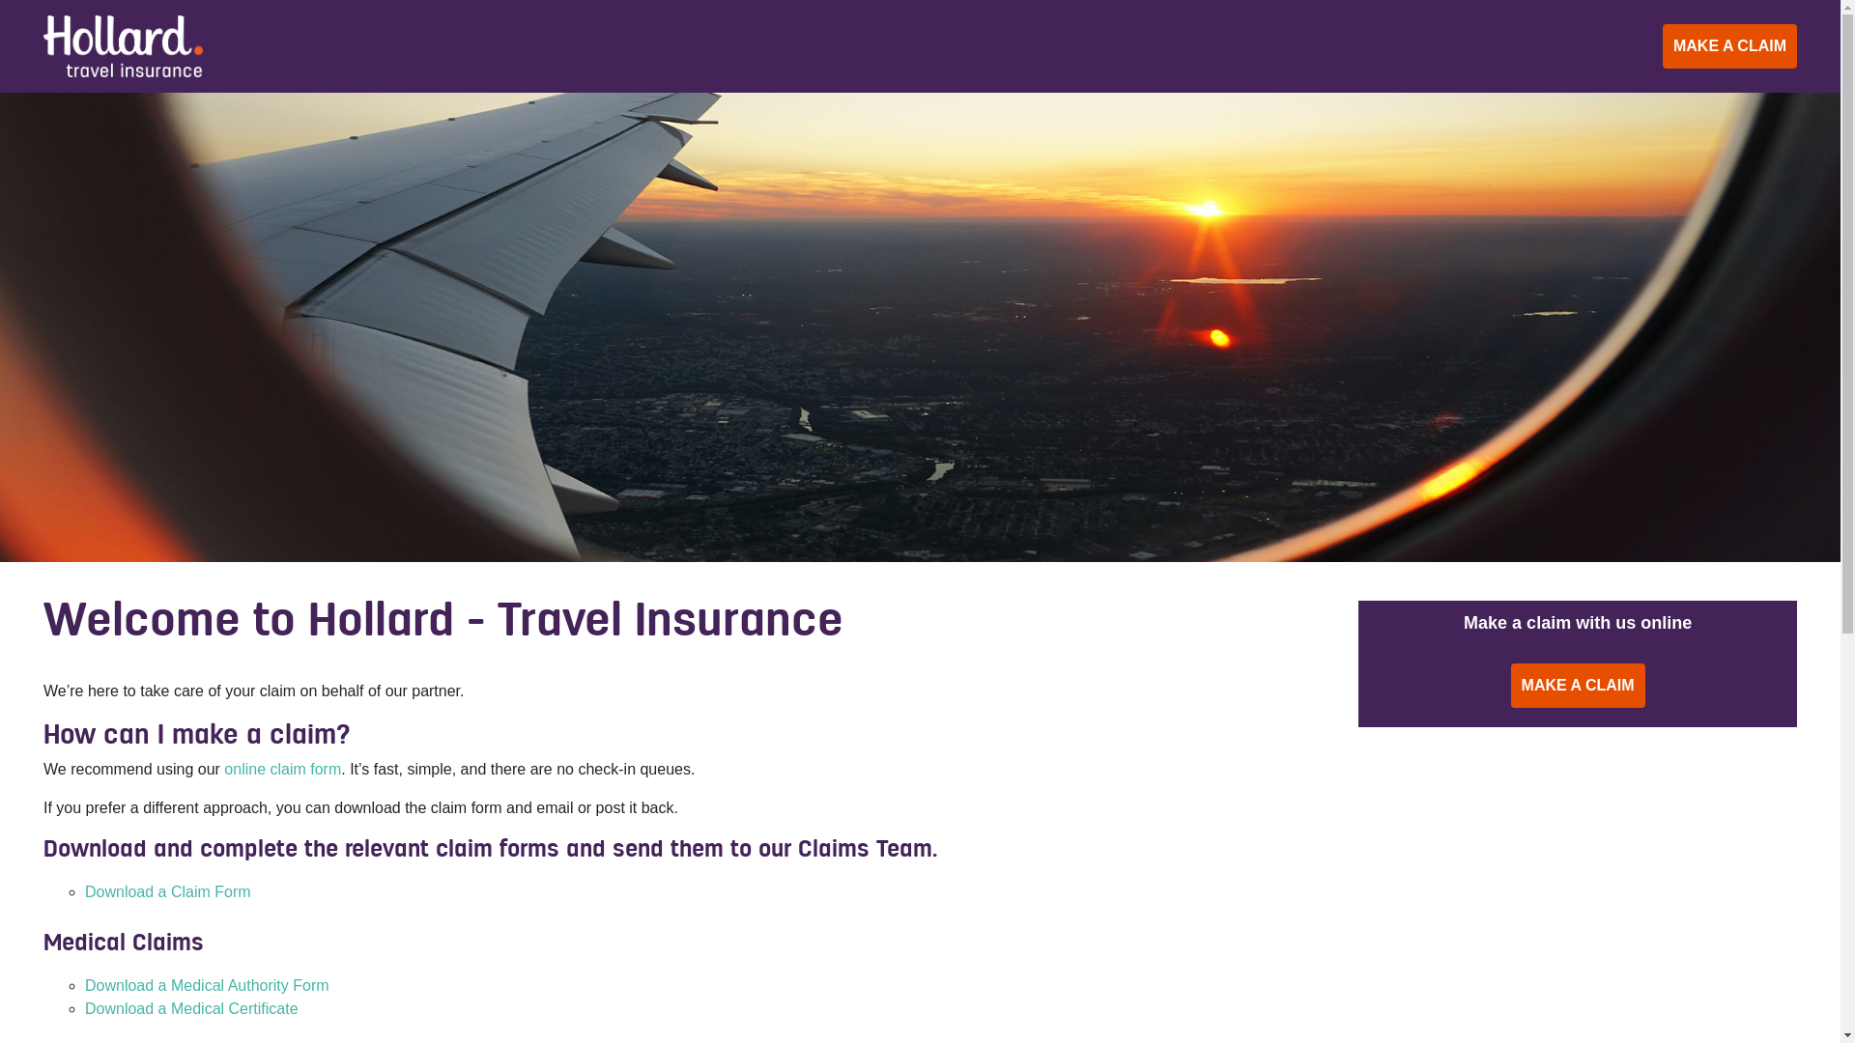 The image size is (1855, 1043). I want to click on Download a Claim Form, so click(168, 892).